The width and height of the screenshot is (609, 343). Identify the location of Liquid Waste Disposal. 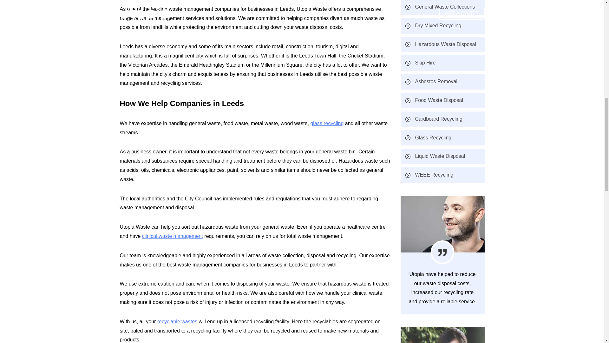
(442, 156).